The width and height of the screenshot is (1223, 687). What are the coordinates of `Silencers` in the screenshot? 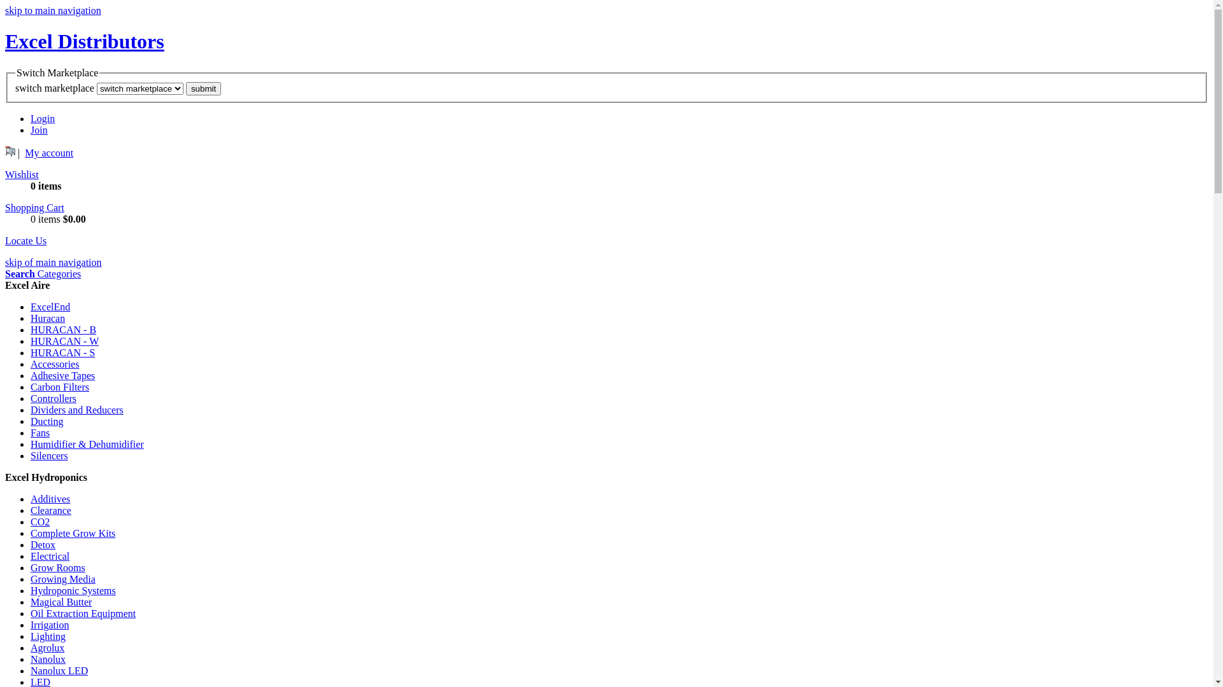 It's located at (50, 455).